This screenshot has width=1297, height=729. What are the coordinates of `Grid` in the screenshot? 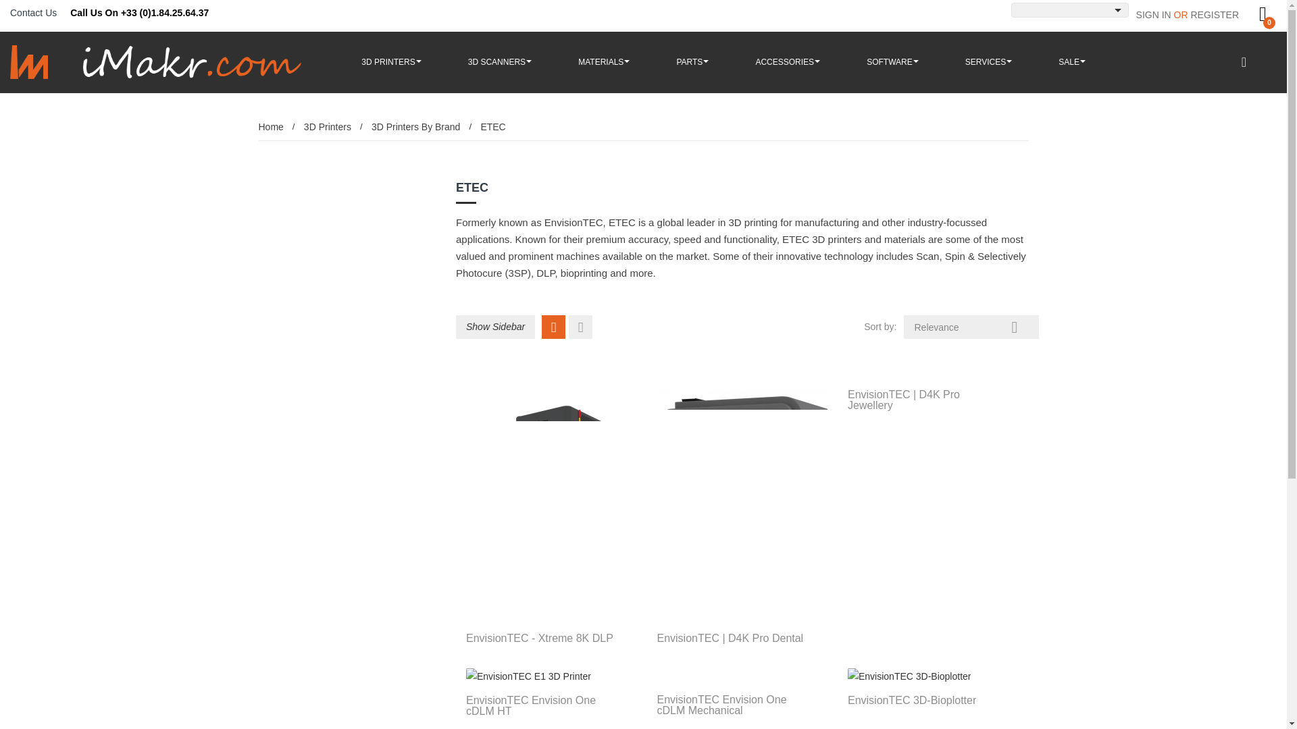 It's located at (554, 327).